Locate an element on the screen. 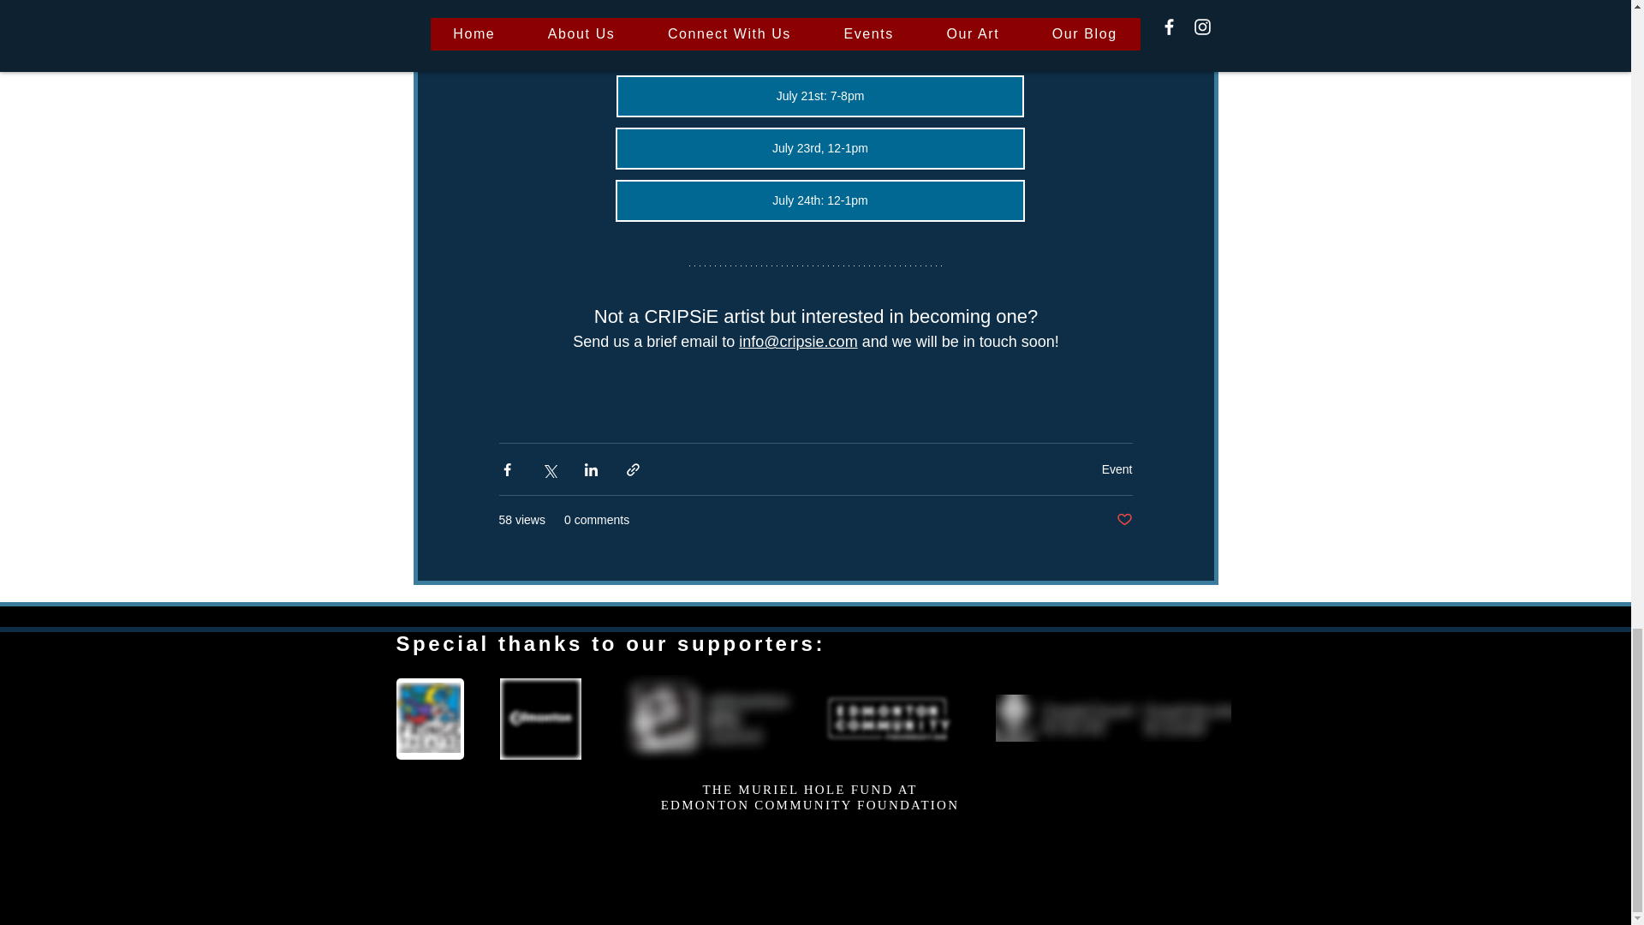 The height and width of the screenshot is (925, 1644). July 19th: 7-8pm is located at coordinates (820, 44).